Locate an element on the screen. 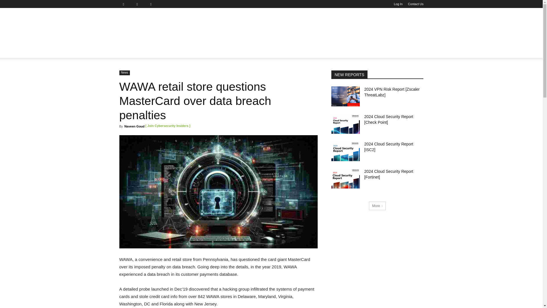 The width and height of the screenshot is (547, 308). NEWS is located at coordinates (129, 51).